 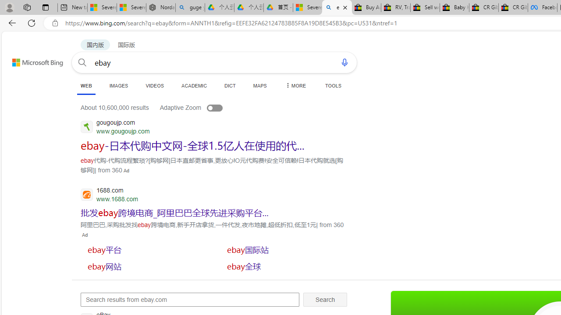 What do you see at coordinates (82, 62) in the screenshot?
I see `Search button` at bounding box center [82, 62].